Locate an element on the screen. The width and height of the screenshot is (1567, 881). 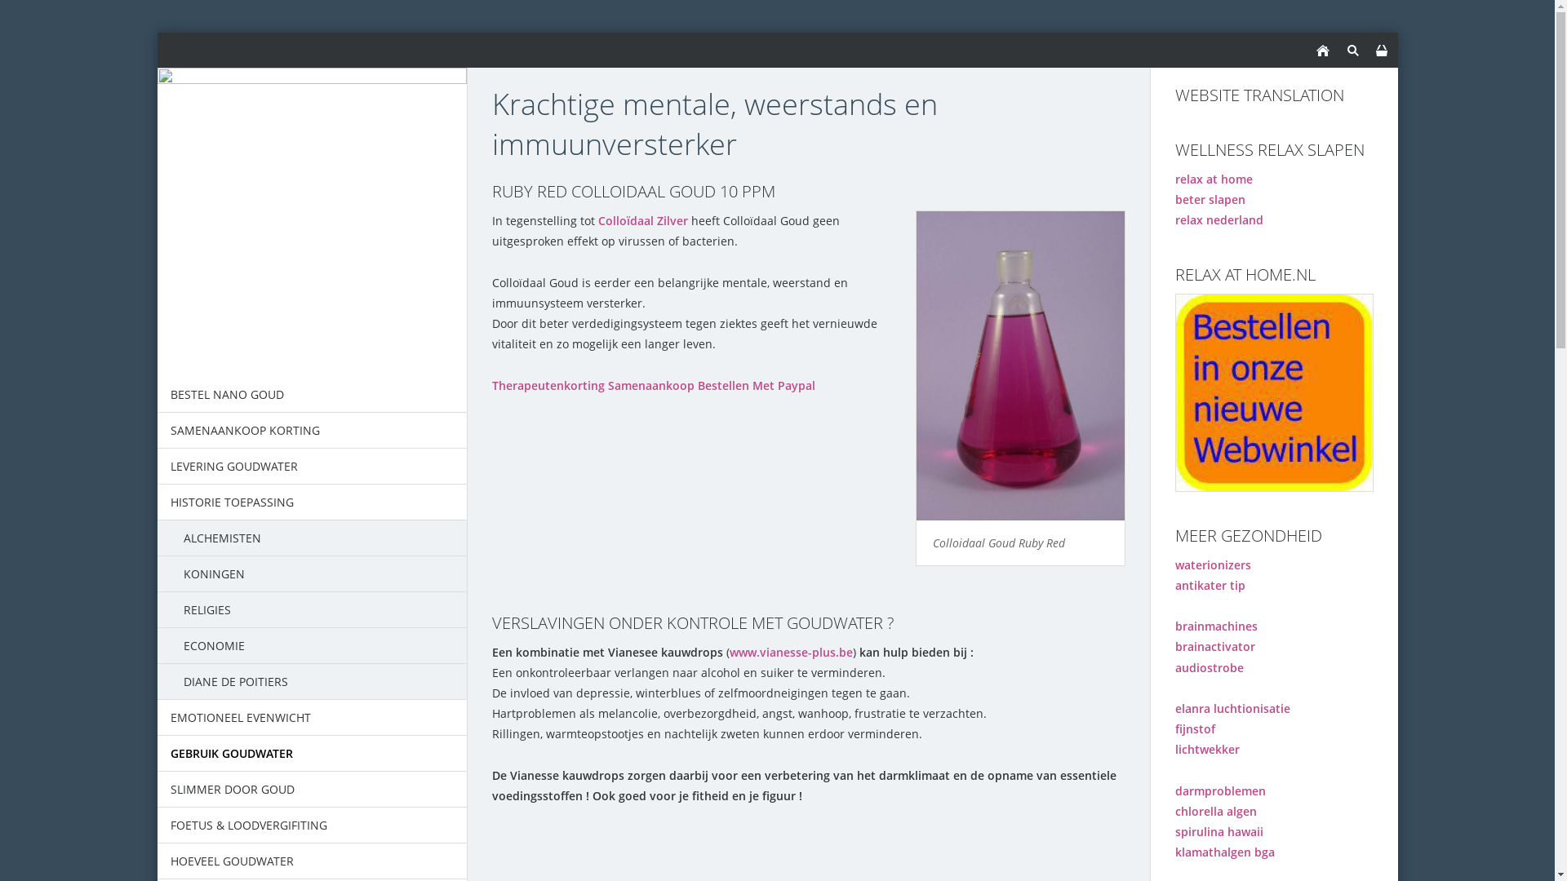
Therapeutenkorting is located at coordinates (548, 385).